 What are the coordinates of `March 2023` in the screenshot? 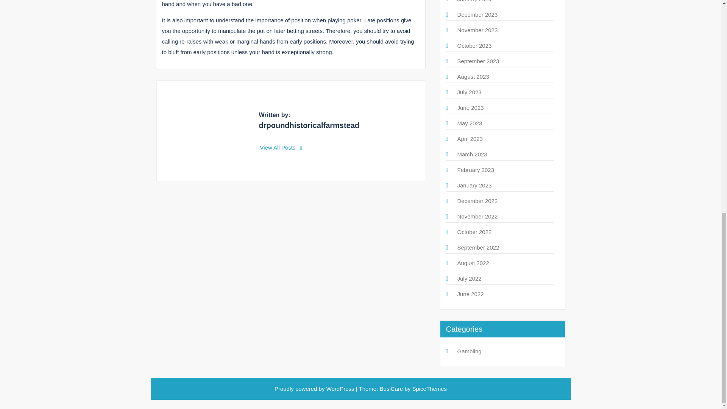 It's located at (472, 154).